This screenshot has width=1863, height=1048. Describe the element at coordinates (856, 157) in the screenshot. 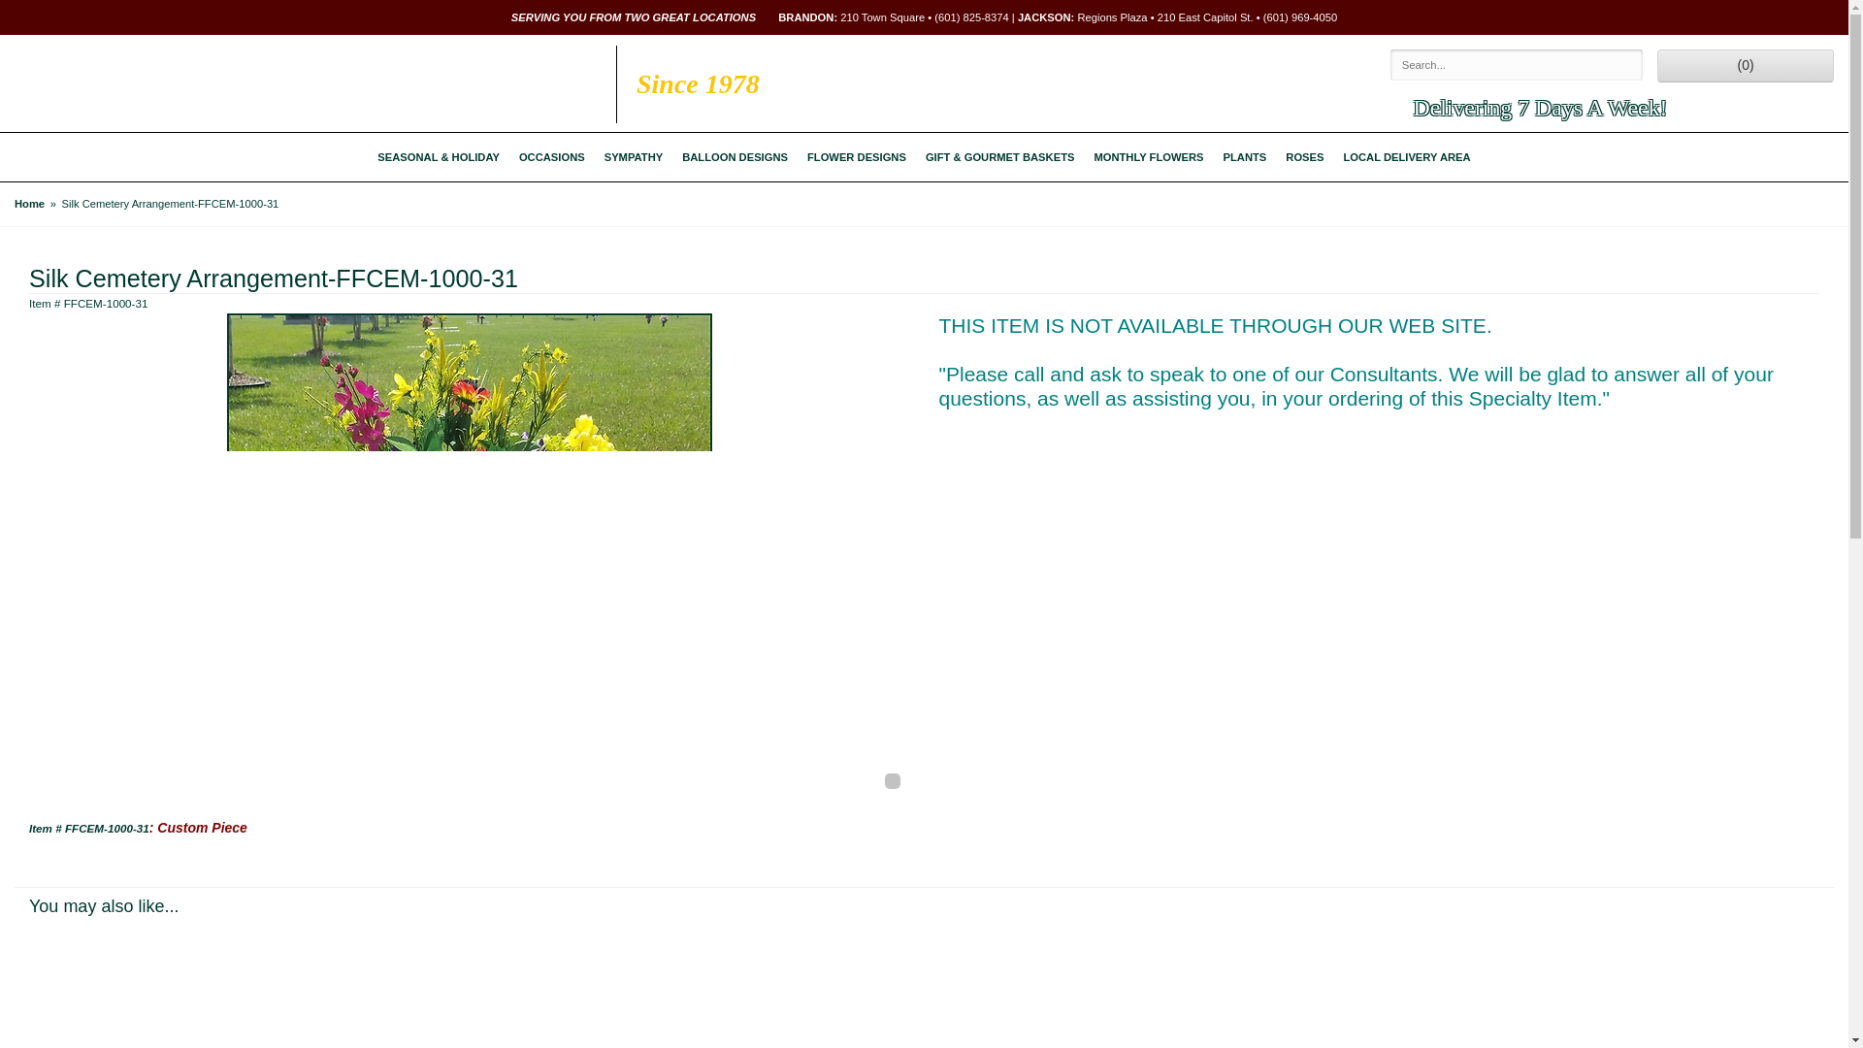

I see `FLOWER DESIGNS` at that location.